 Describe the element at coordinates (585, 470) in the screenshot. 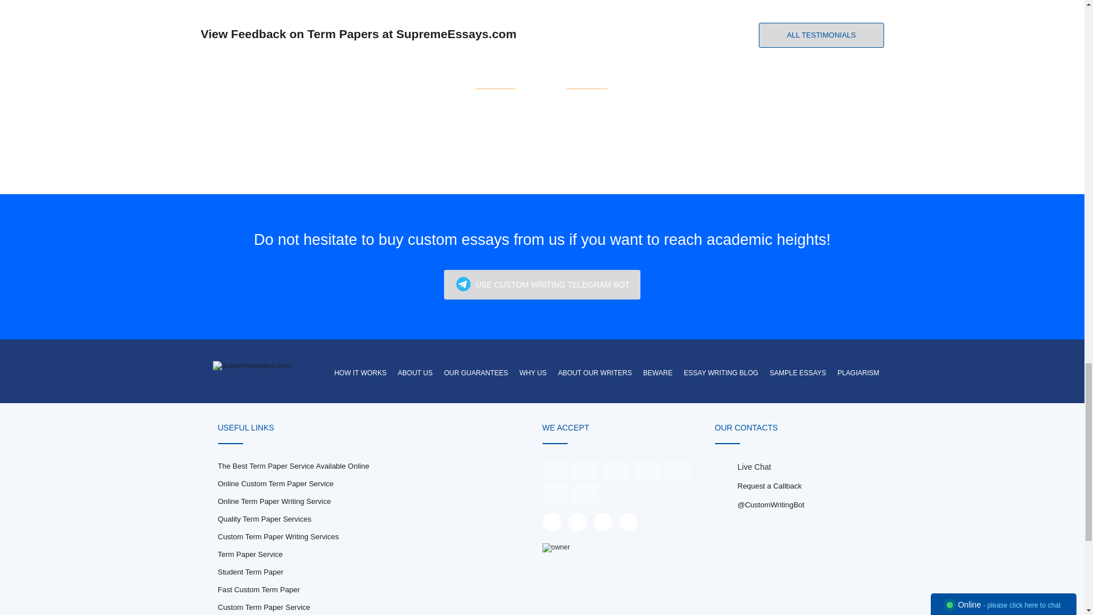

I see `Credit and debit cards by MasterCard` at that location.